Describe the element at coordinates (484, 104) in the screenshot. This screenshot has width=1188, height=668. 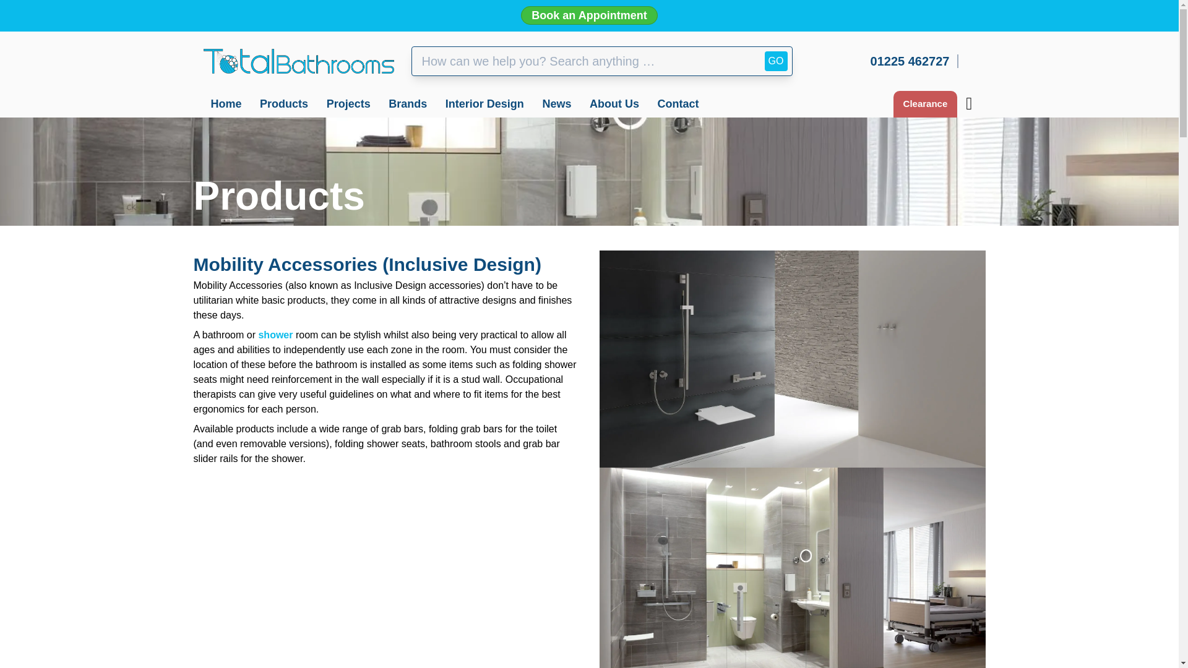
I see `Interior Design` at that location.